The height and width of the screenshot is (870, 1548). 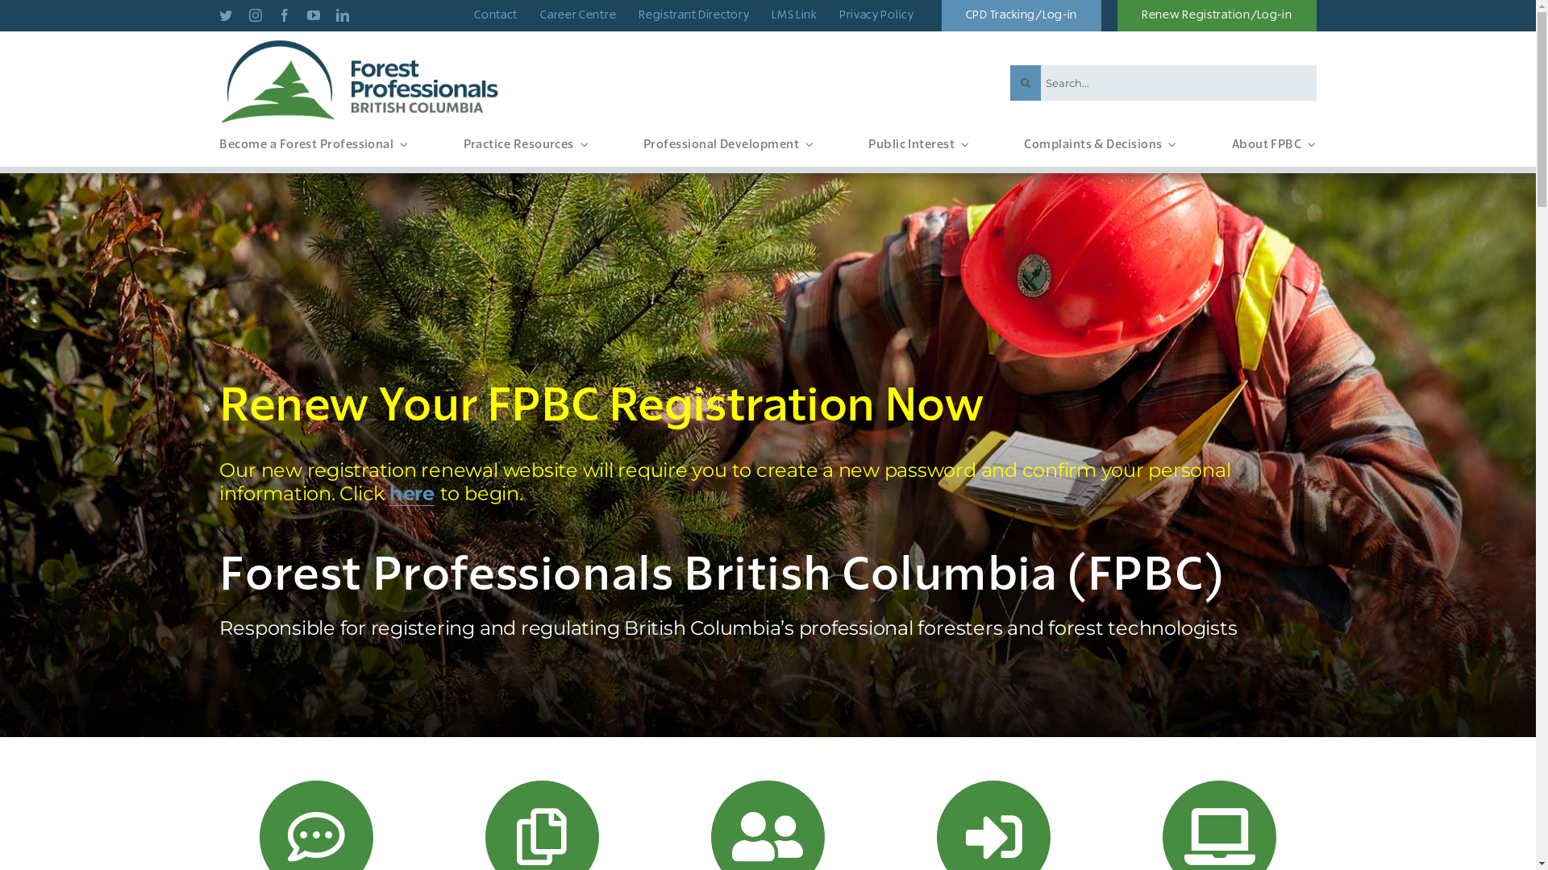 What do you see at coordinates (412, 494) in the screenshot?
I see `here` at bounding box center [412, 494].